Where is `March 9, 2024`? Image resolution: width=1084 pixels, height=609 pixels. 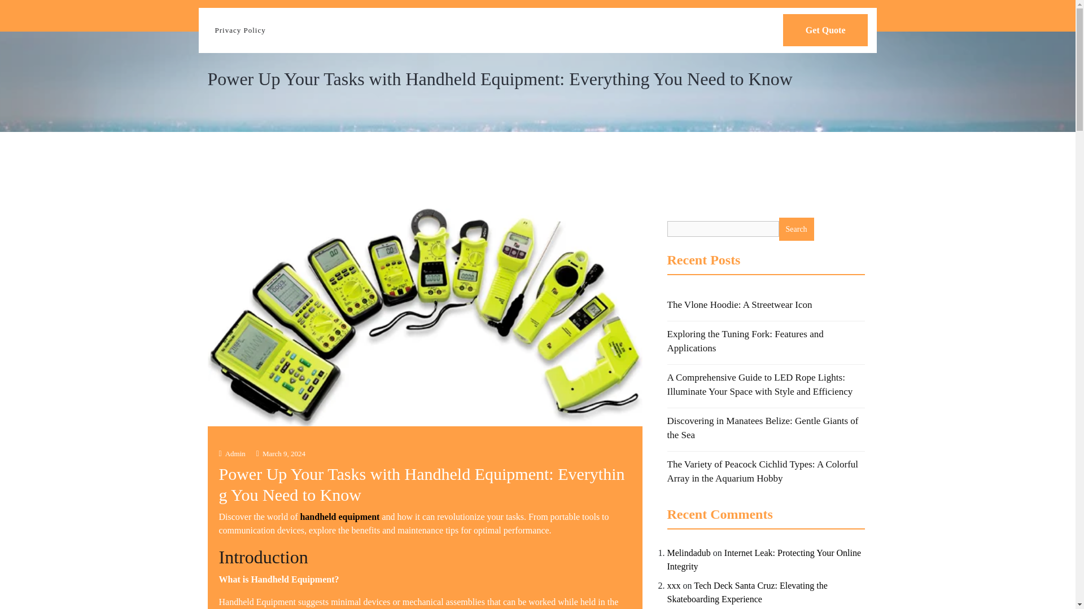
March 9, 2024 is located at coordinates (281, 453).